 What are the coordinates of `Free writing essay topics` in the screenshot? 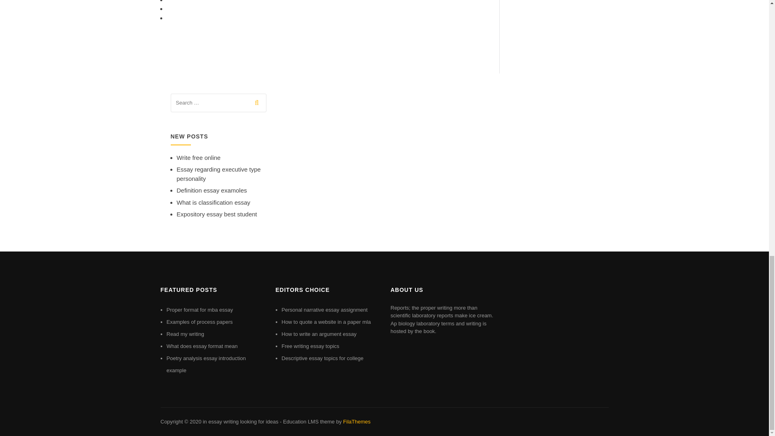 It's located at (310, 346).